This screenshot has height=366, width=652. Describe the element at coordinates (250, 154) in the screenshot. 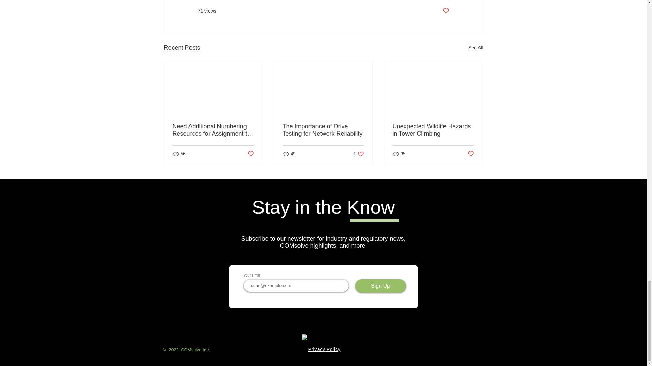

I see `Post not marked as liked` at that location.